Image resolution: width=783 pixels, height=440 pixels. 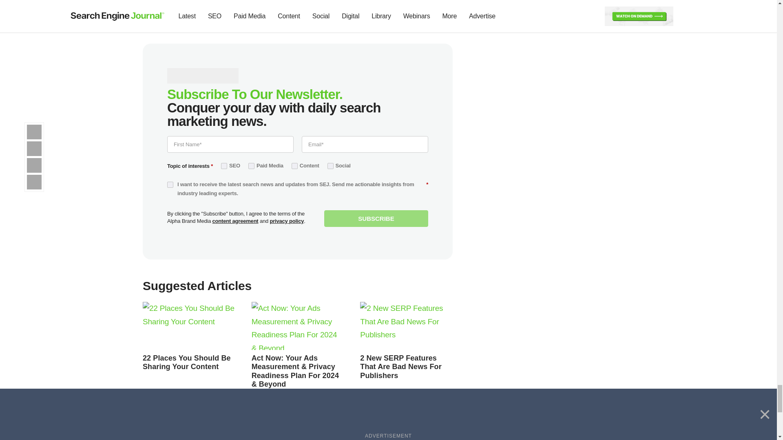 I want to click on Read the Article, so click(x=295, y=371).